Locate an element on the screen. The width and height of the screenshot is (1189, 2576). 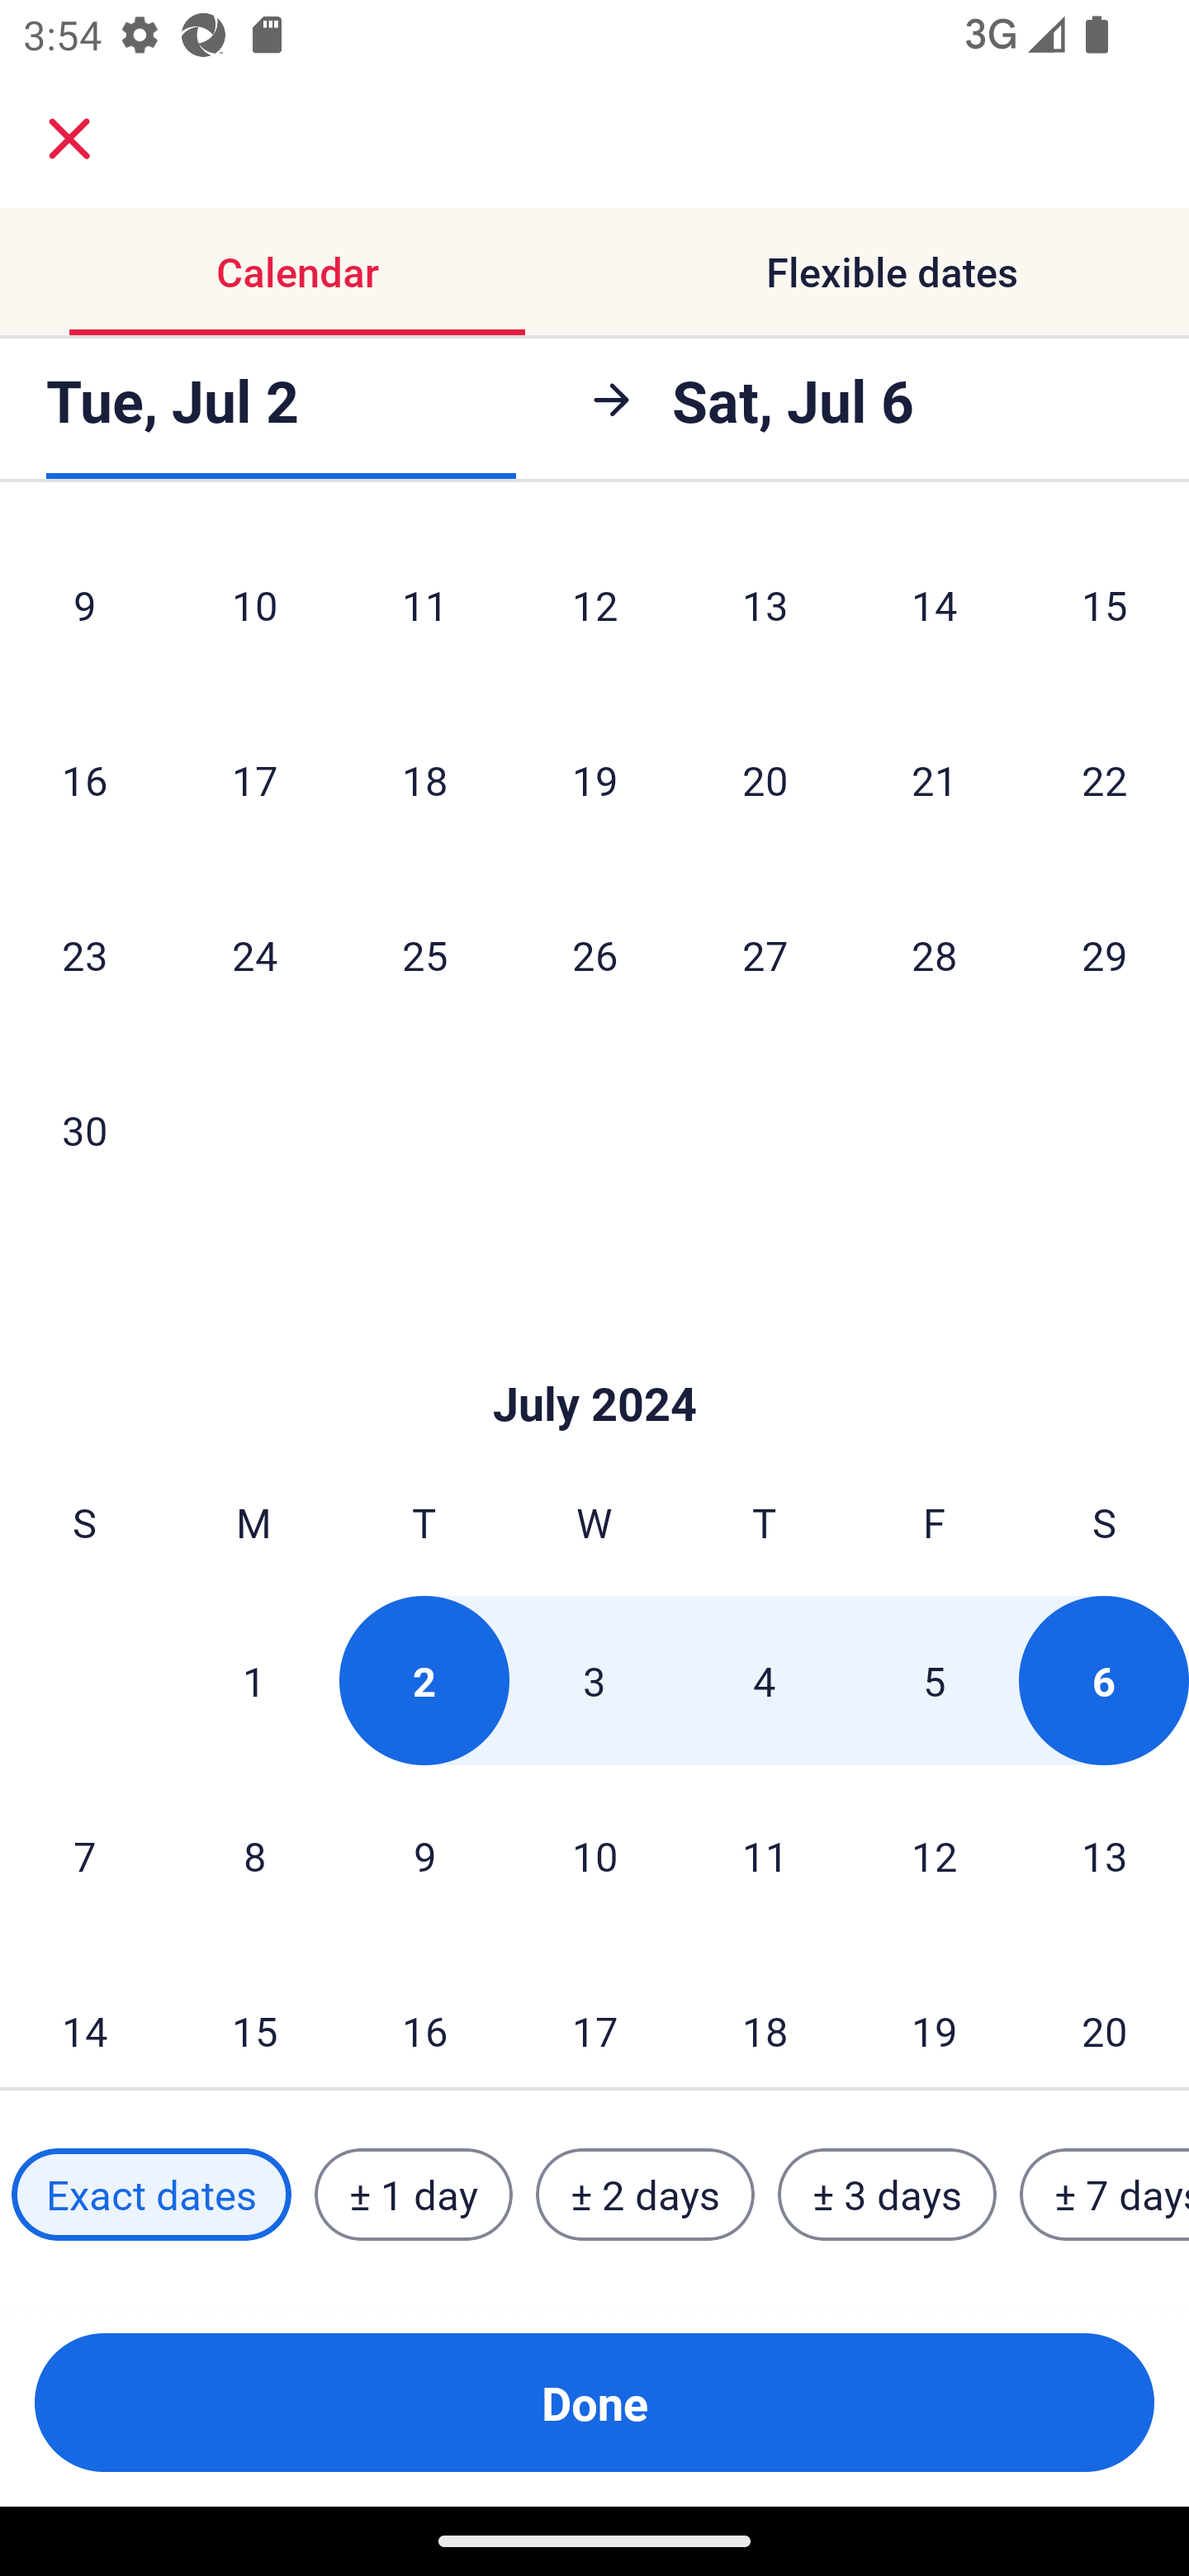
23 Sunday, June 23, 2024 is located at coordinates (84, 955).